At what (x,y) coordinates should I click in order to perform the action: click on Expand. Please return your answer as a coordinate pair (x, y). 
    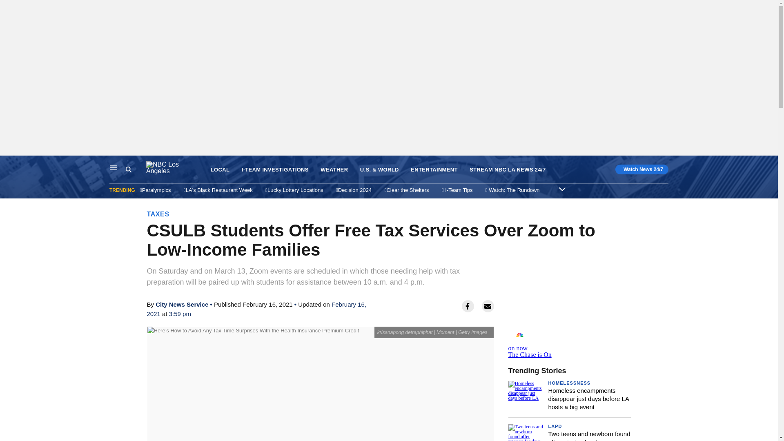
    Looking at the image, I should click on (434, 170).